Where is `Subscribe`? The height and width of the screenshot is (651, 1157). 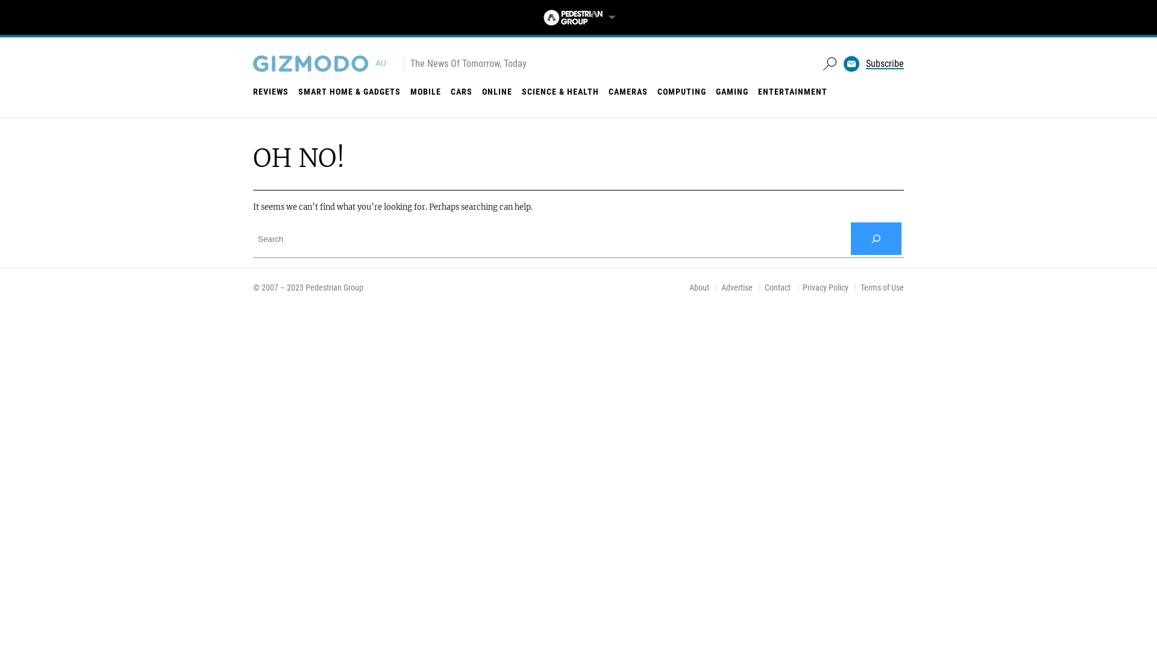
Subscribe is located at coordinates (885, 64).